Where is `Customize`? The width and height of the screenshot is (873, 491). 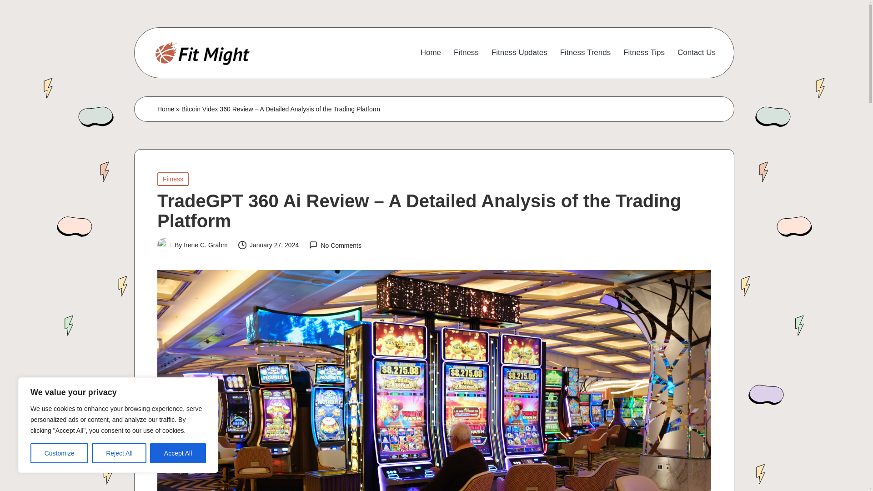 Customize is located at coordinates (59, 453).